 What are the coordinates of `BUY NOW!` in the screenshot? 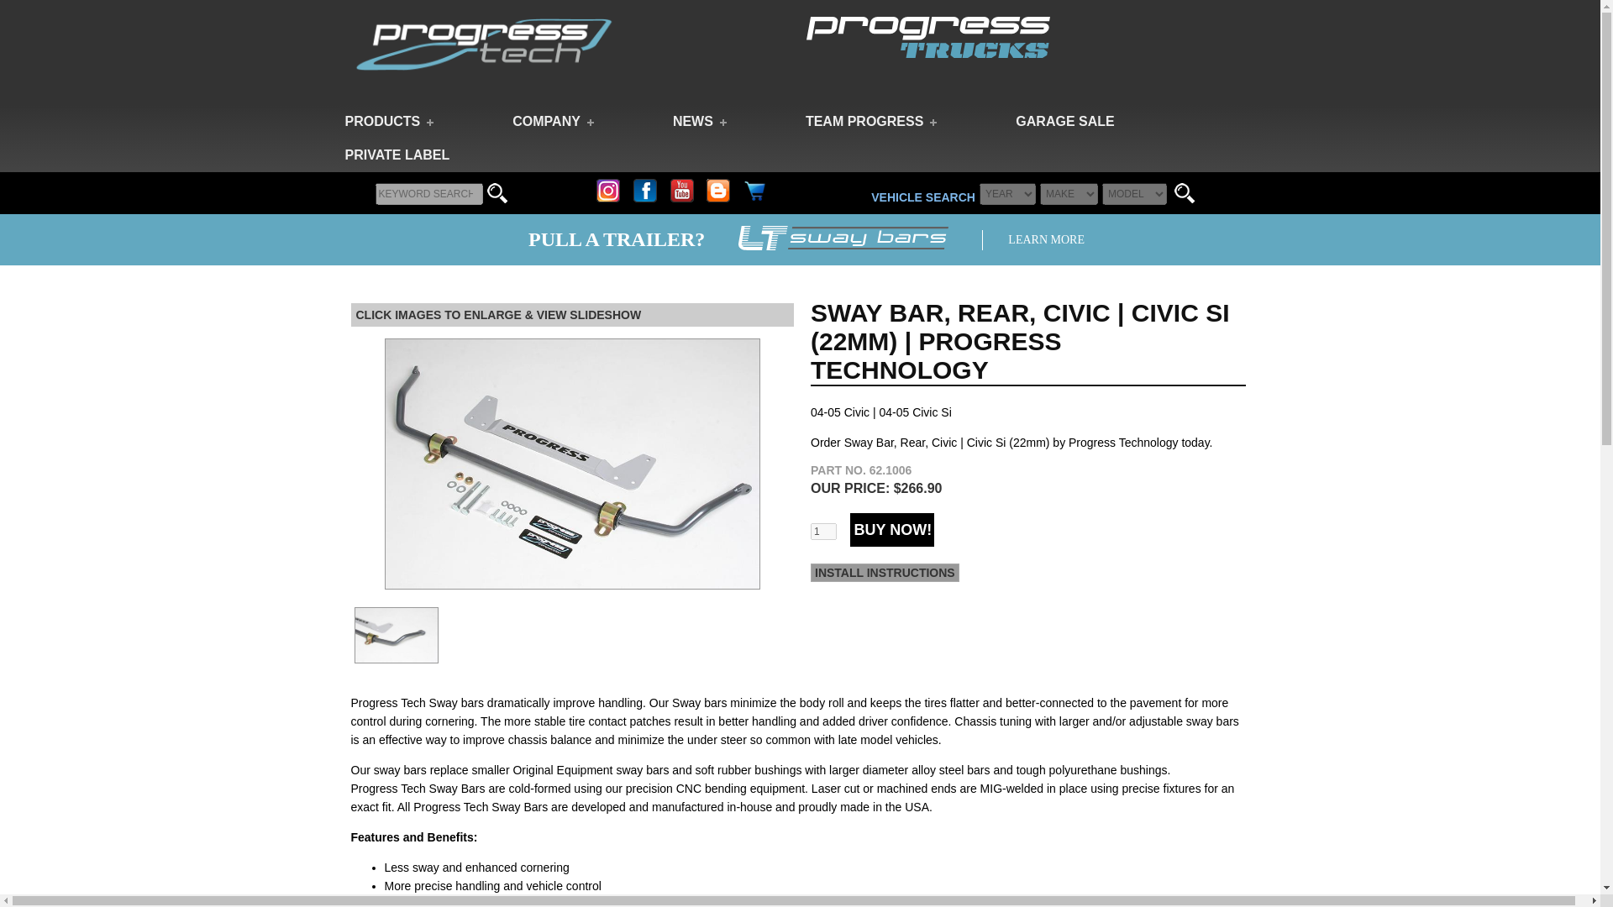 It's located at (891, 530).